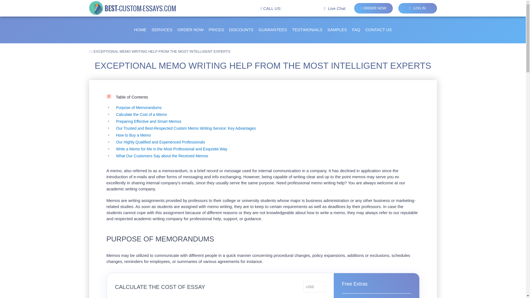 The height and width of the screenshot is (298, 530). Describe the element at coordinates (378, 30) in the screenshot. I see `CONTACT US` at that location.